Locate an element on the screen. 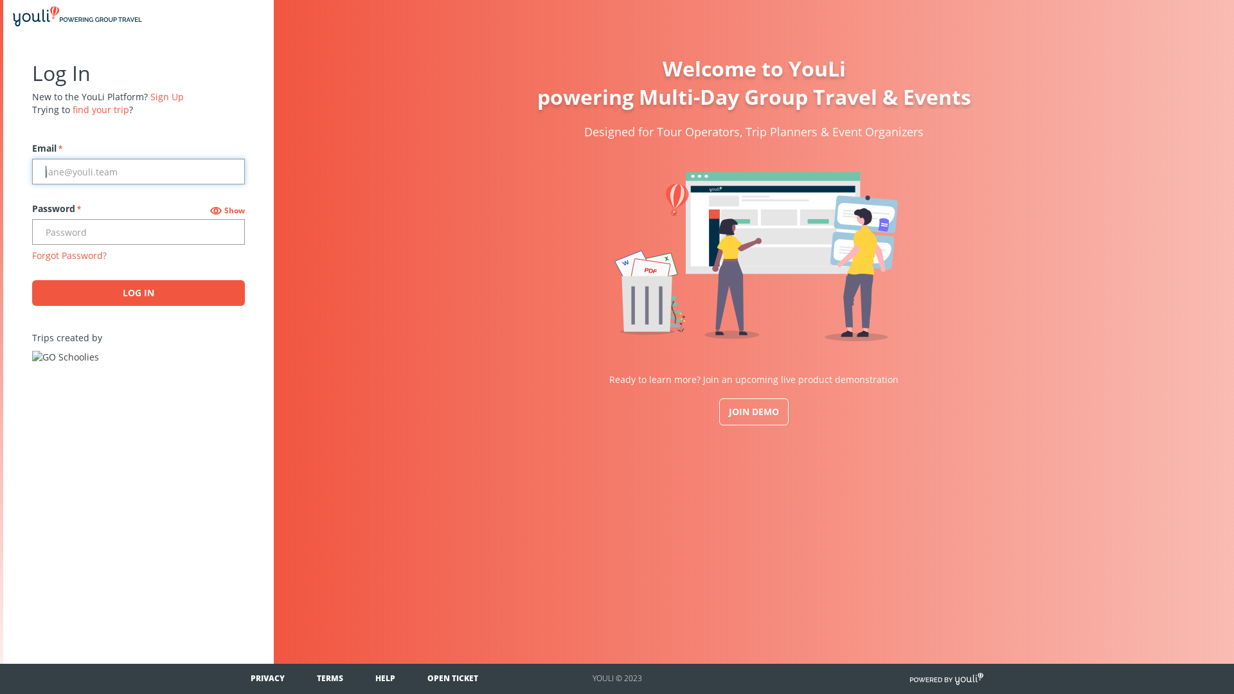 The image size is (1234, 694). JOIN DEMO is located at coordinates (754, 412).